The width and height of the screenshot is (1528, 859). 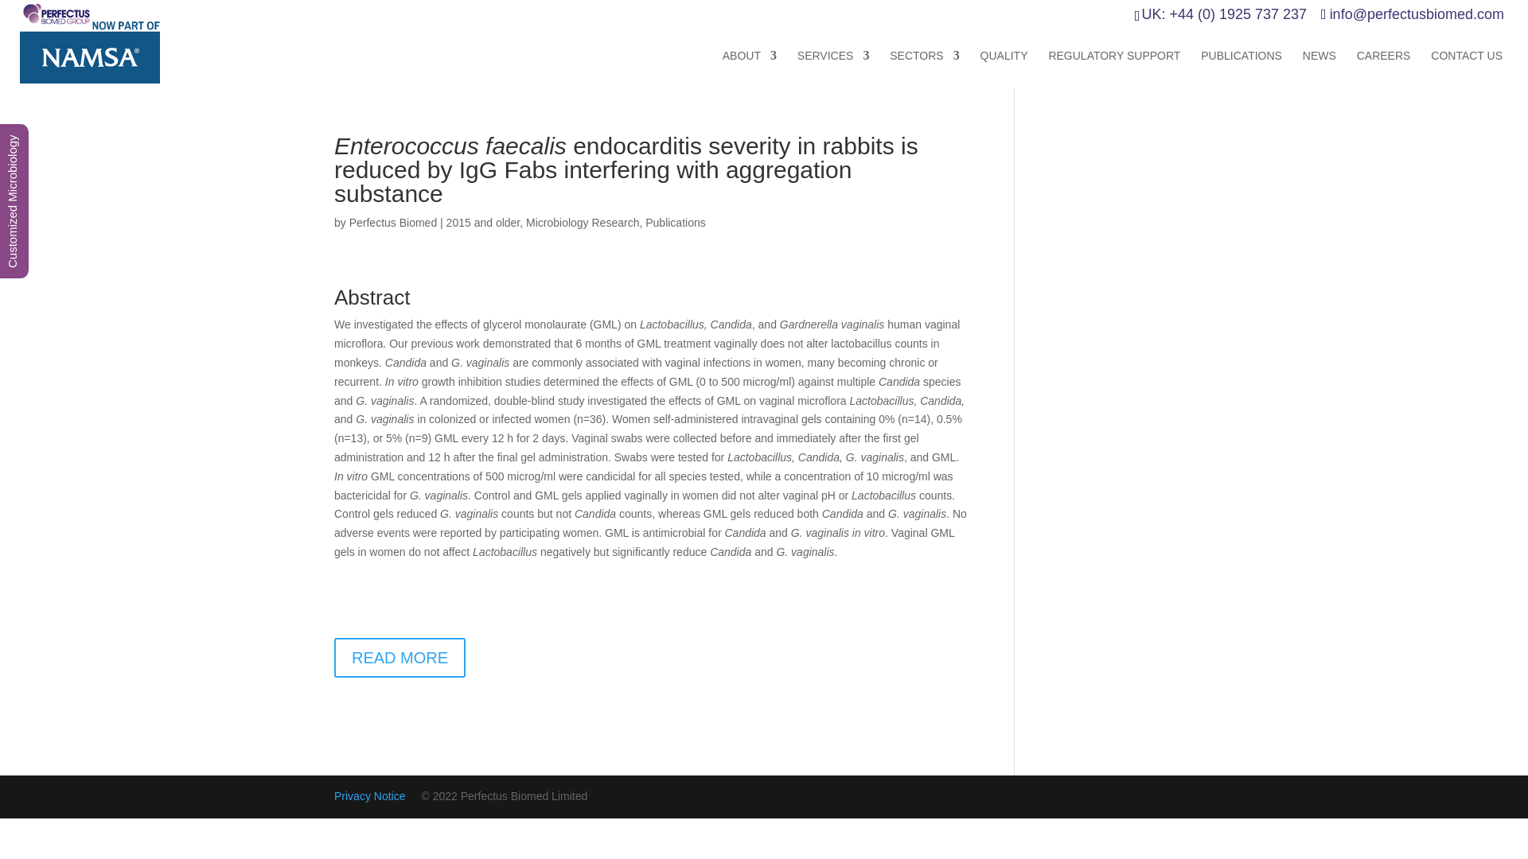 I want to click on QUALITY, so click(x=1004, y=68).